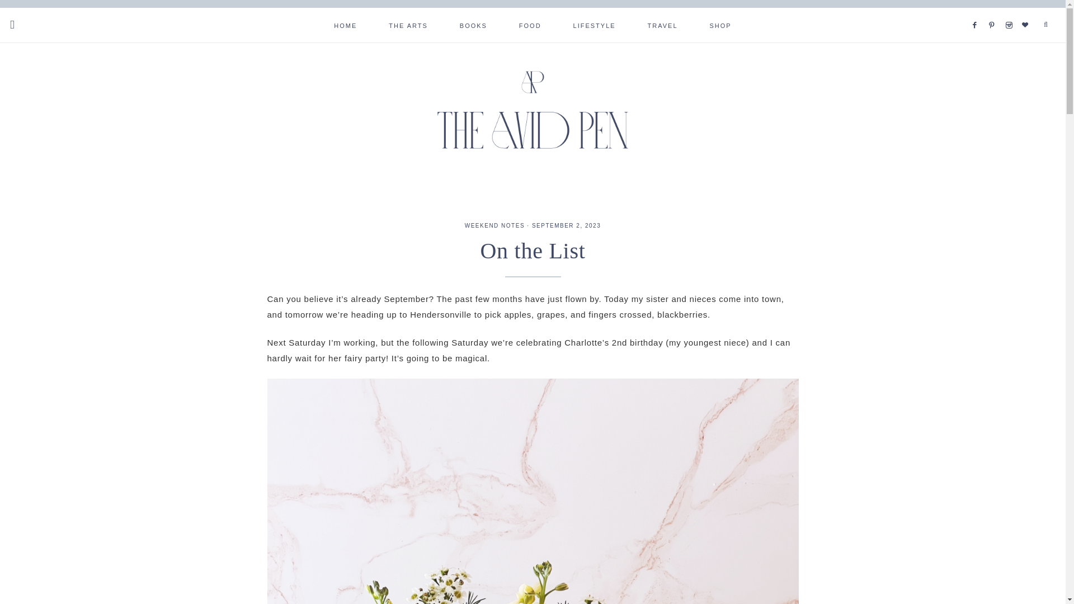  Describe the element at coordinates (530, 25) in the screenshot. I see `FOOD` at that location.